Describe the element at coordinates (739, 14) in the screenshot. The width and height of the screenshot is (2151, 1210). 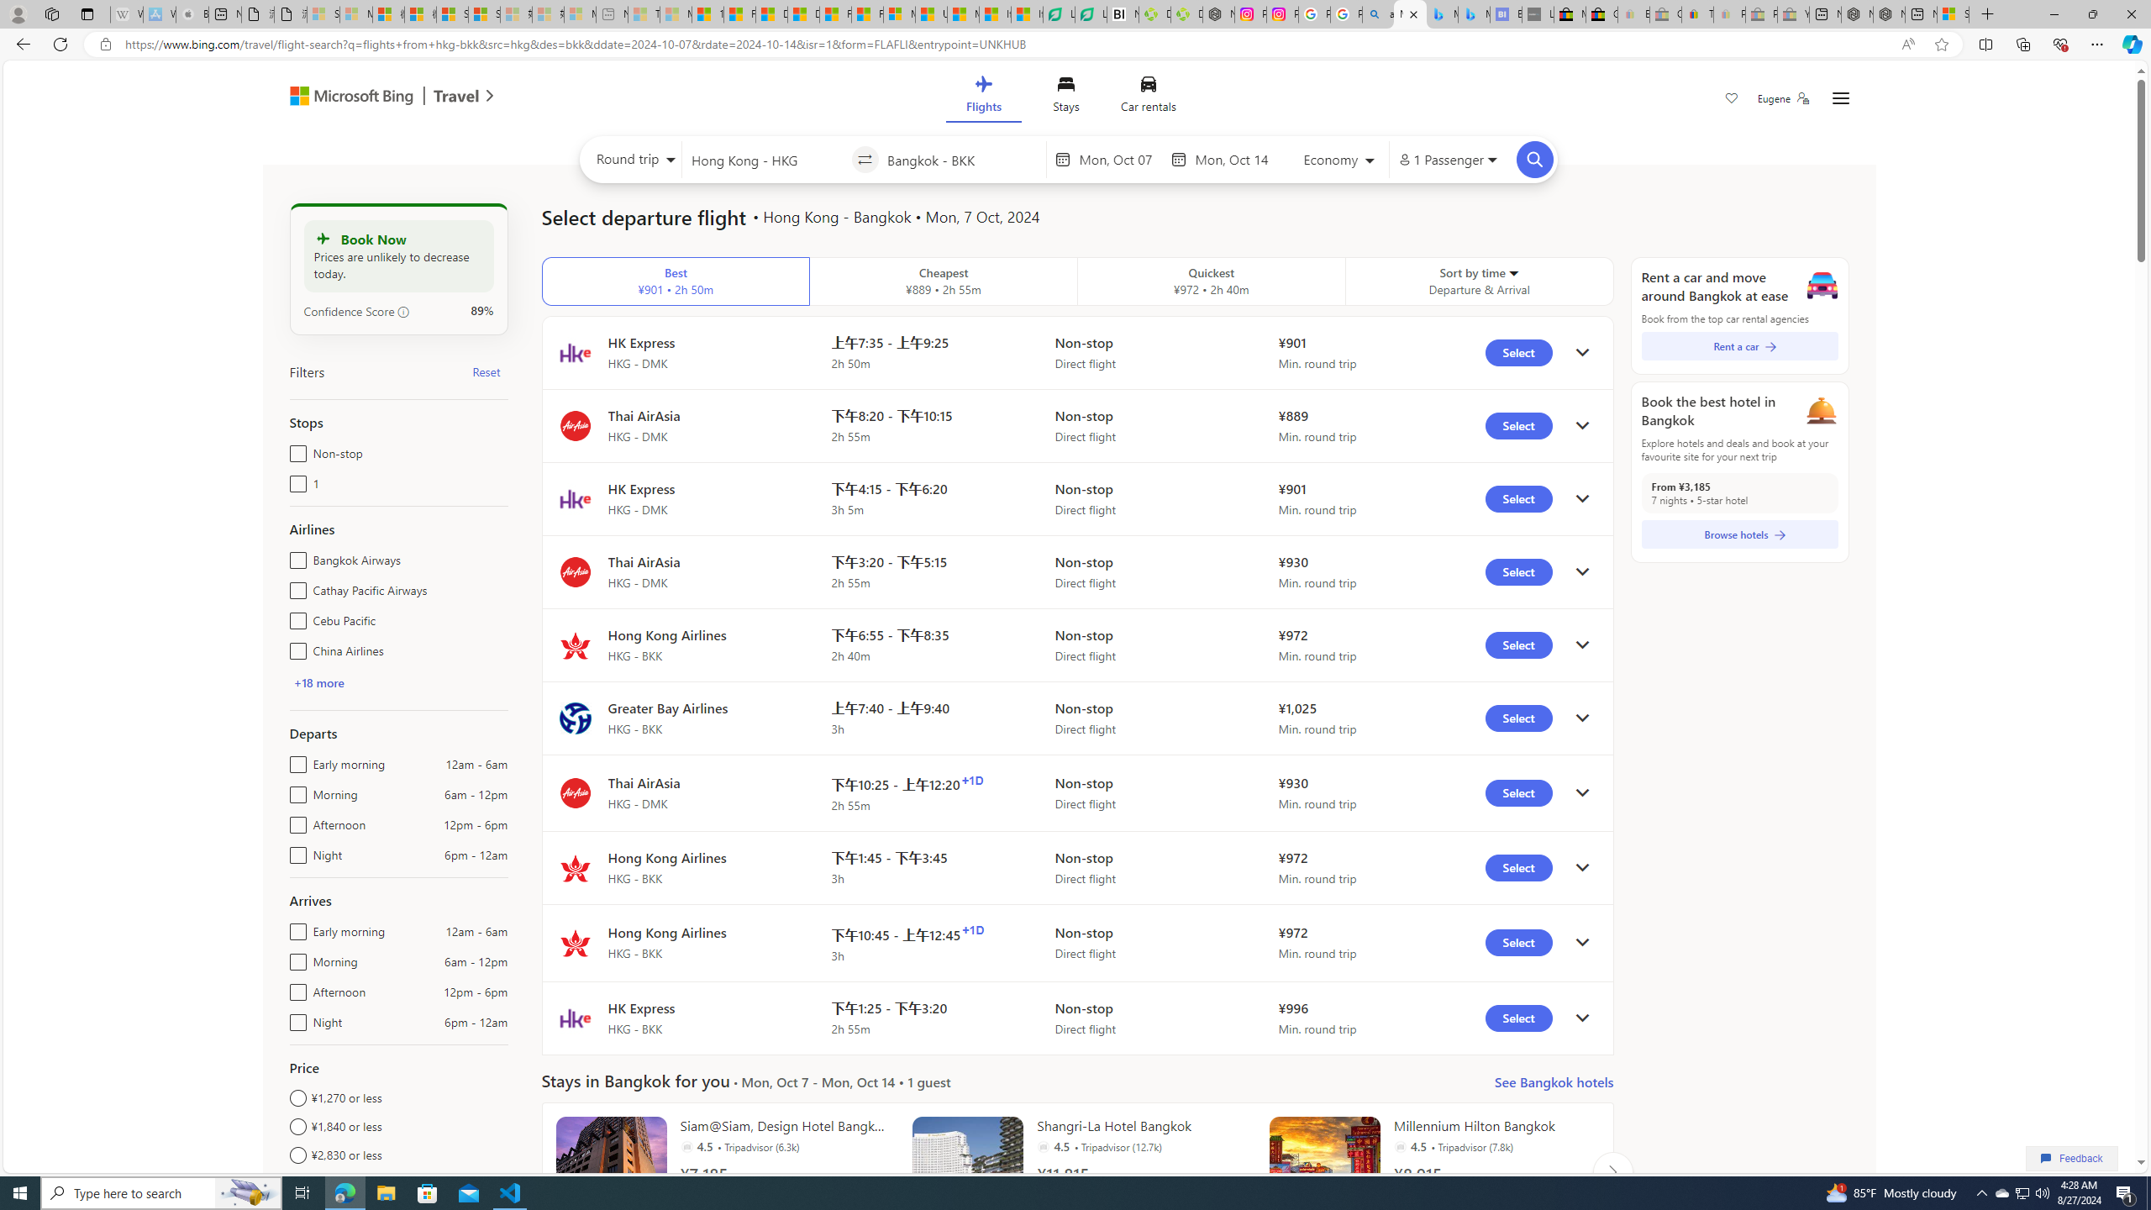
I see `Food and Drink - MSN` at that location.